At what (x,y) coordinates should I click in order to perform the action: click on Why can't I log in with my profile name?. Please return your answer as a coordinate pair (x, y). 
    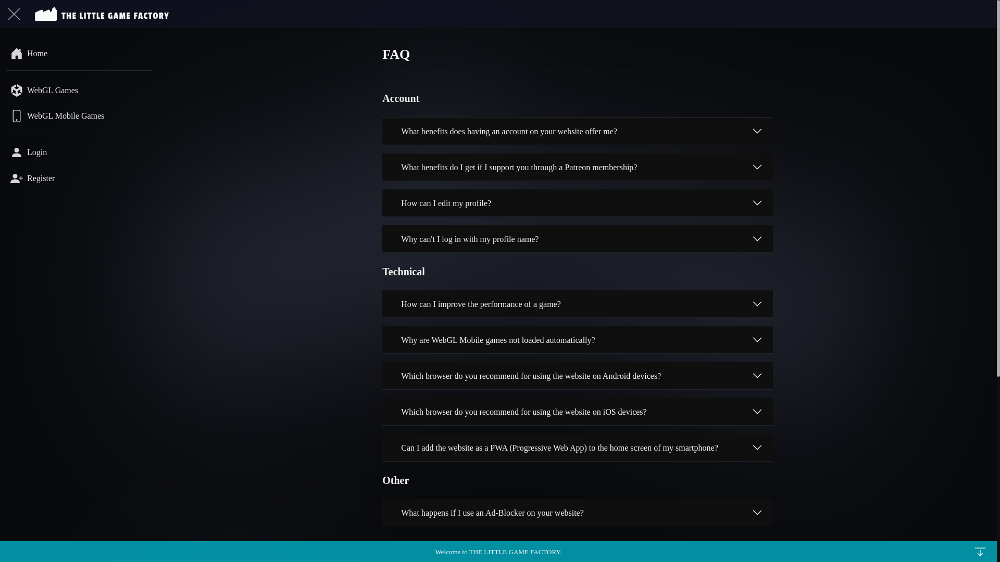
    Looking at the image, I should click on (577, 238).